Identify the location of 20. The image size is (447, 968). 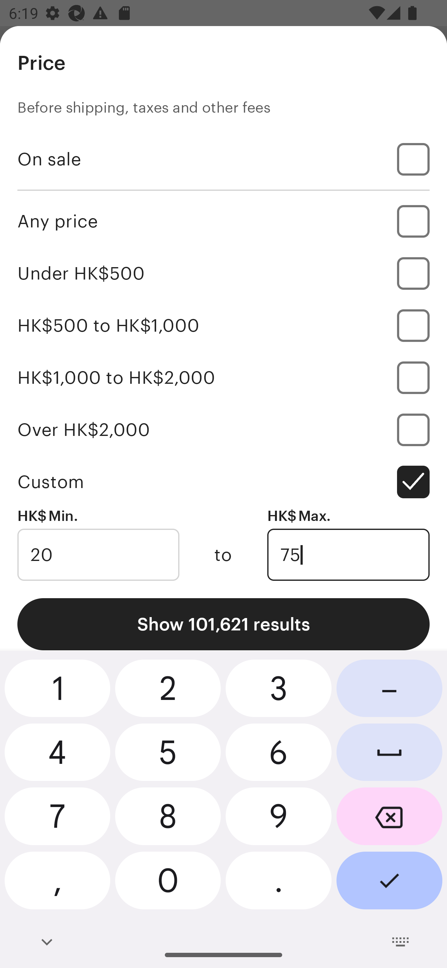
(98, 555).